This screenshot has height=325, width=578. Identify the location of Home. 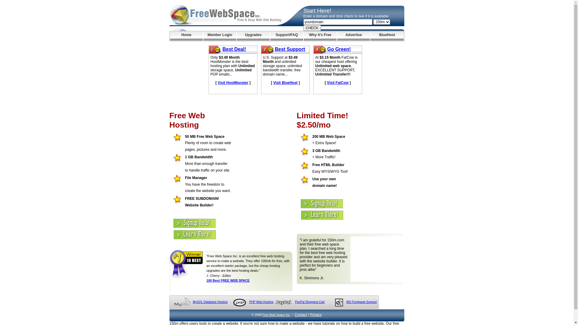
(186, 36).